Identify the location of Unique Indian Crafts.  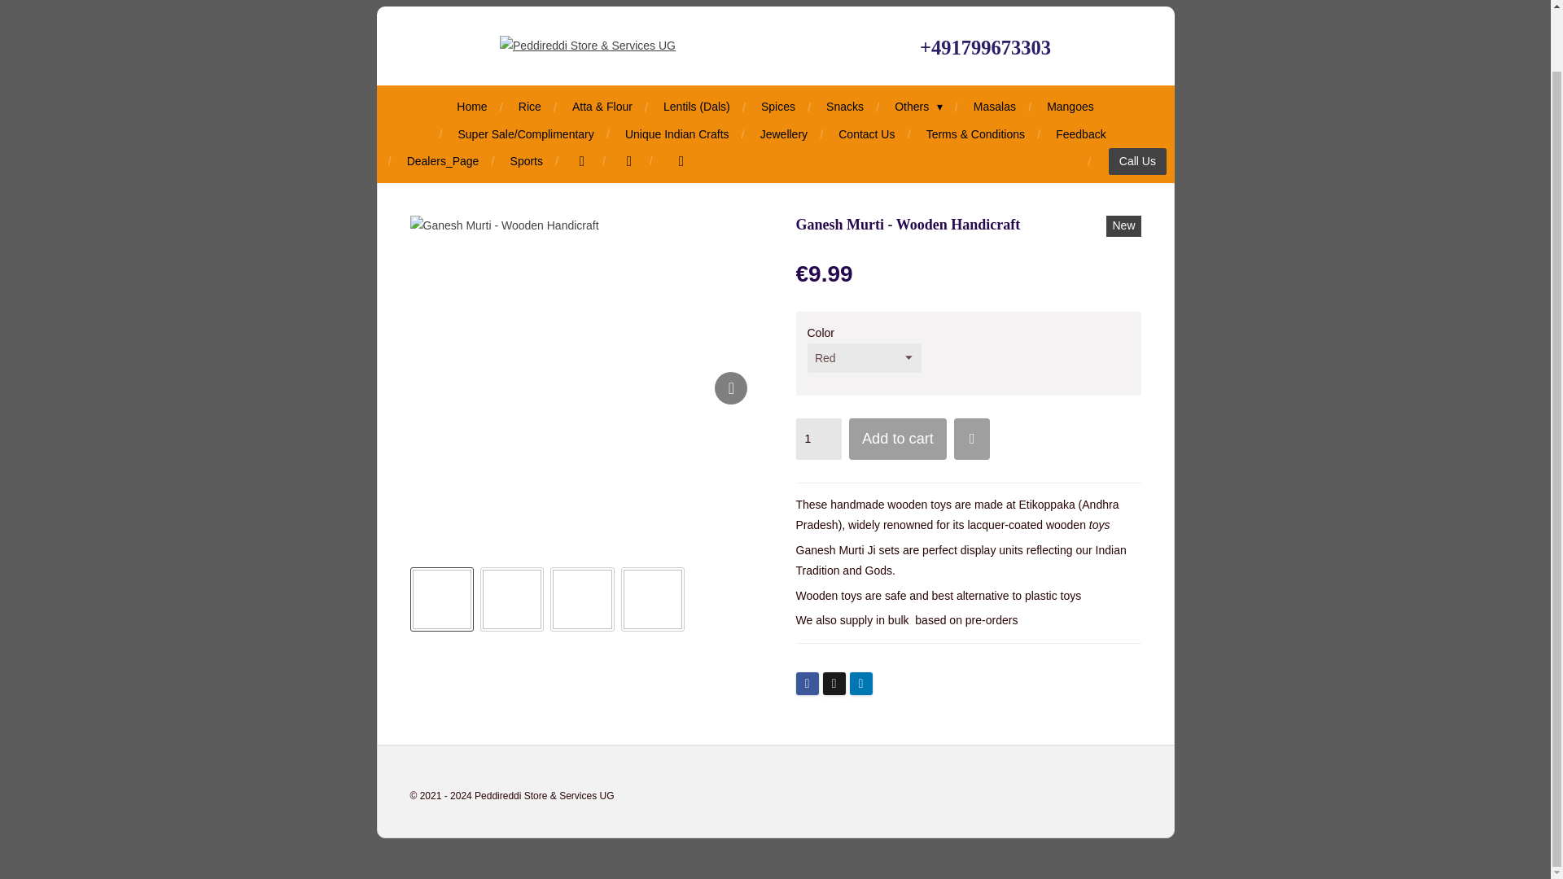
(676, 135).